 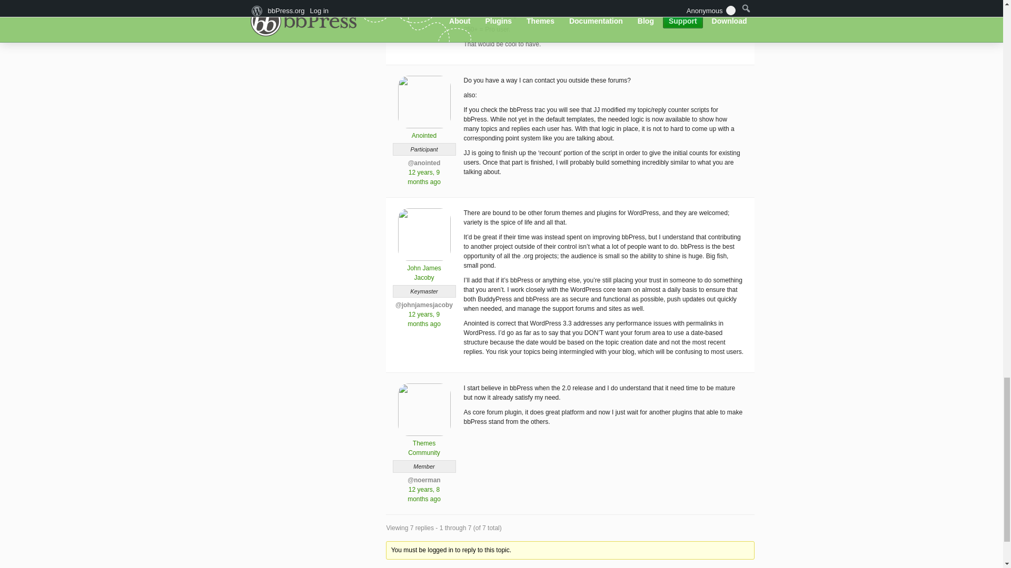 I want to click on Themes Community, so click(x=423, y=444).